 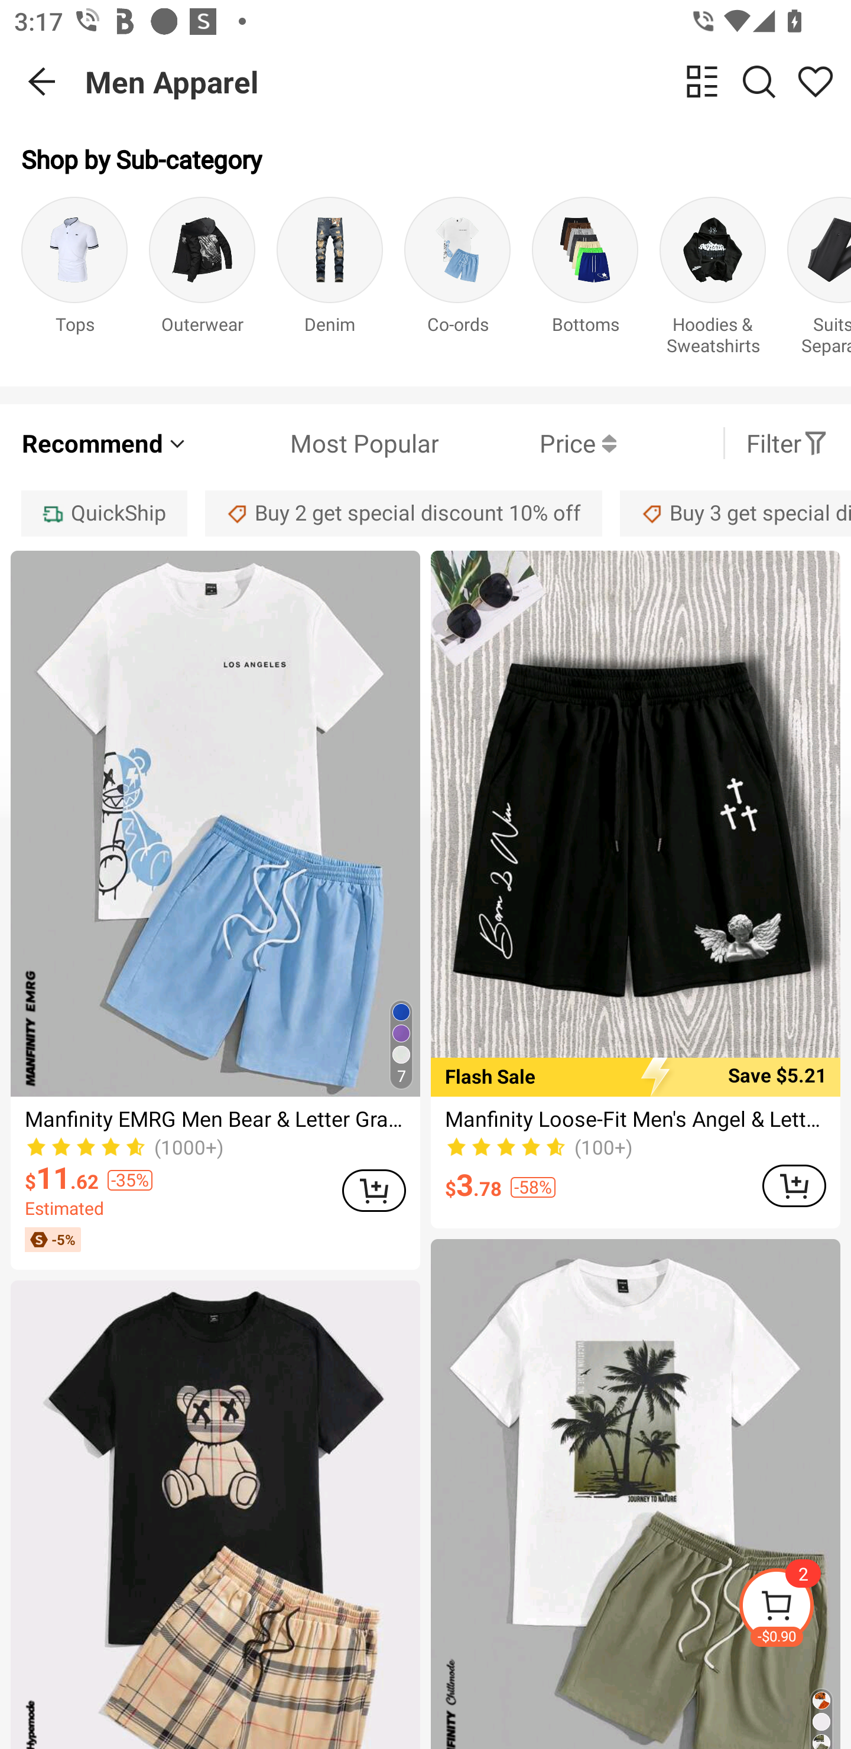 What do you see at coordinates (330, 280) in the screenshot?
I see `Denim` at bounding box center [330, 280].